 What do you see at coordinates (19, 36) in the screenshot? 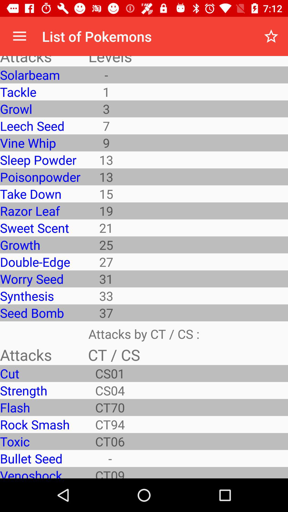
I see `click the icon to the left of list of pokemons item` at bounding box center [19, 36].